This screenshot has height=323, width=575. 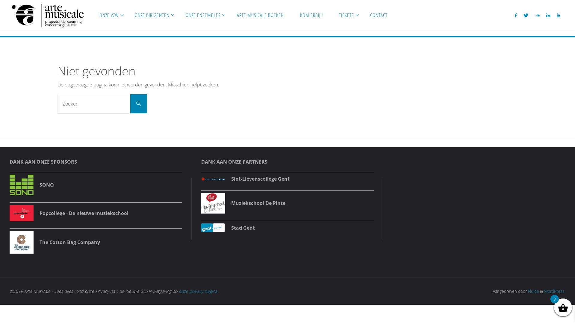 What do you see at coordinates (555, 291) in the screenshot?
I see `WordPress.` at bounding box center [555, 291].